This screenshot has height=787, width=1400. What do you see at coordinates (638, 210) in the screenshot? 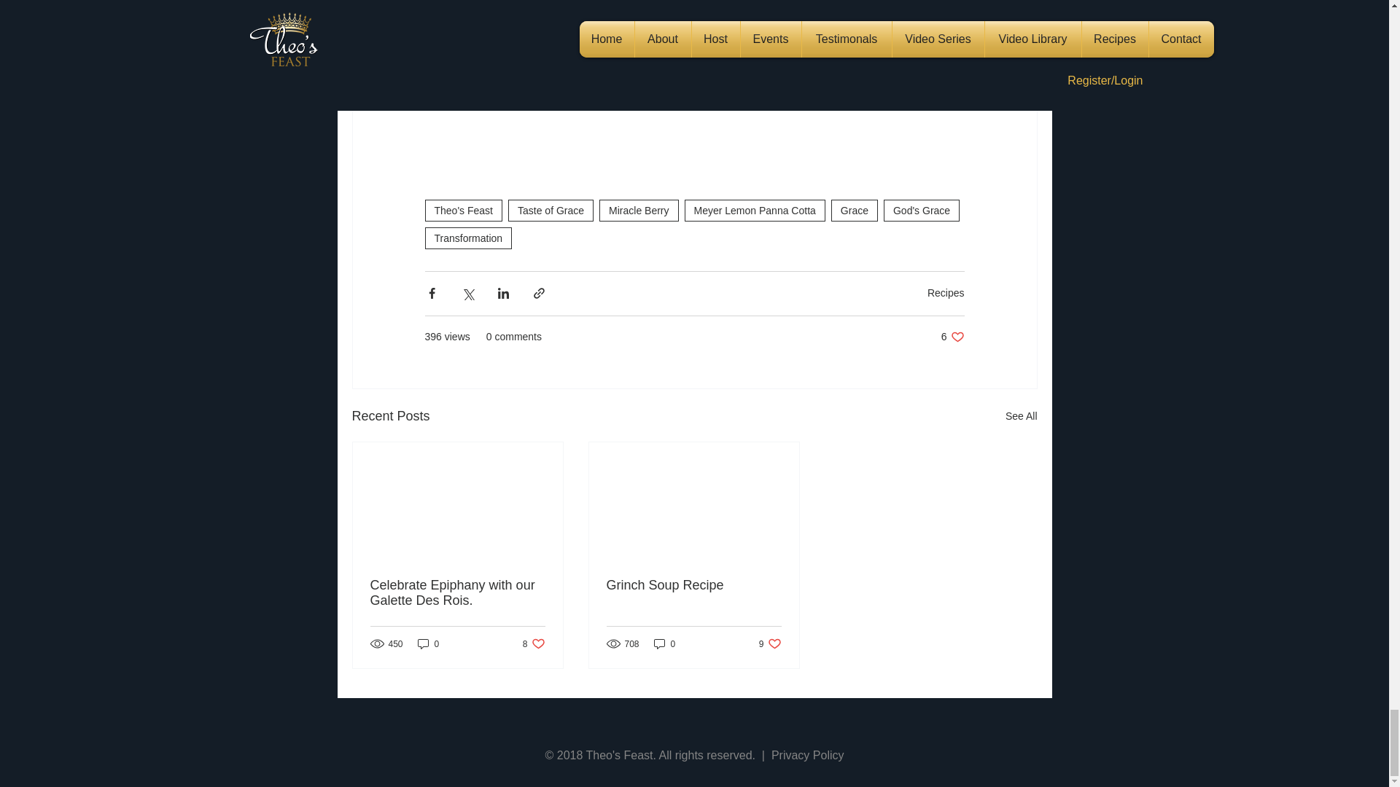
I see `Miracle Berry` at bounding box center [638, 210].